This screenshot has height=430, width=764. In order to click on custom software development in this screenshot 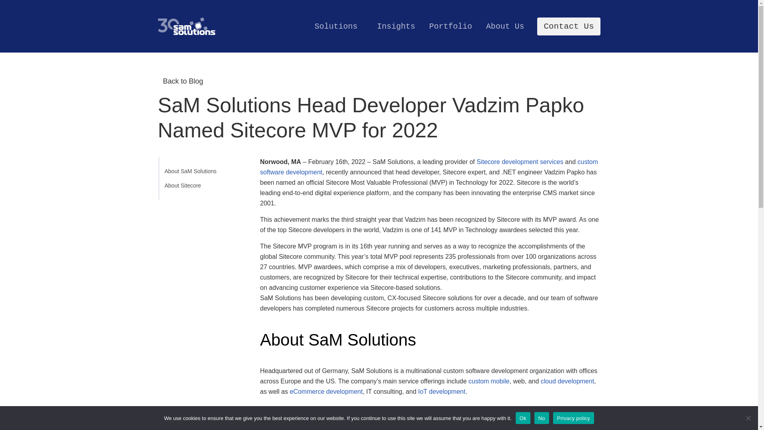, I will do `click(429, 167)`.